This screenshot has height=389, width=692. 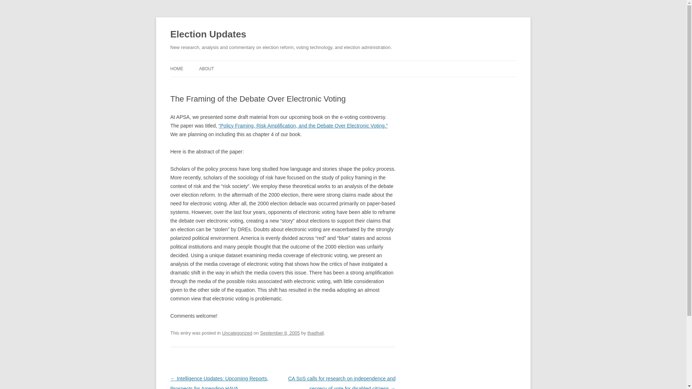 What do you see at coordinates (206, 68) in the screenshot?
I see `ABOUT` at bounding box center [206, 68].